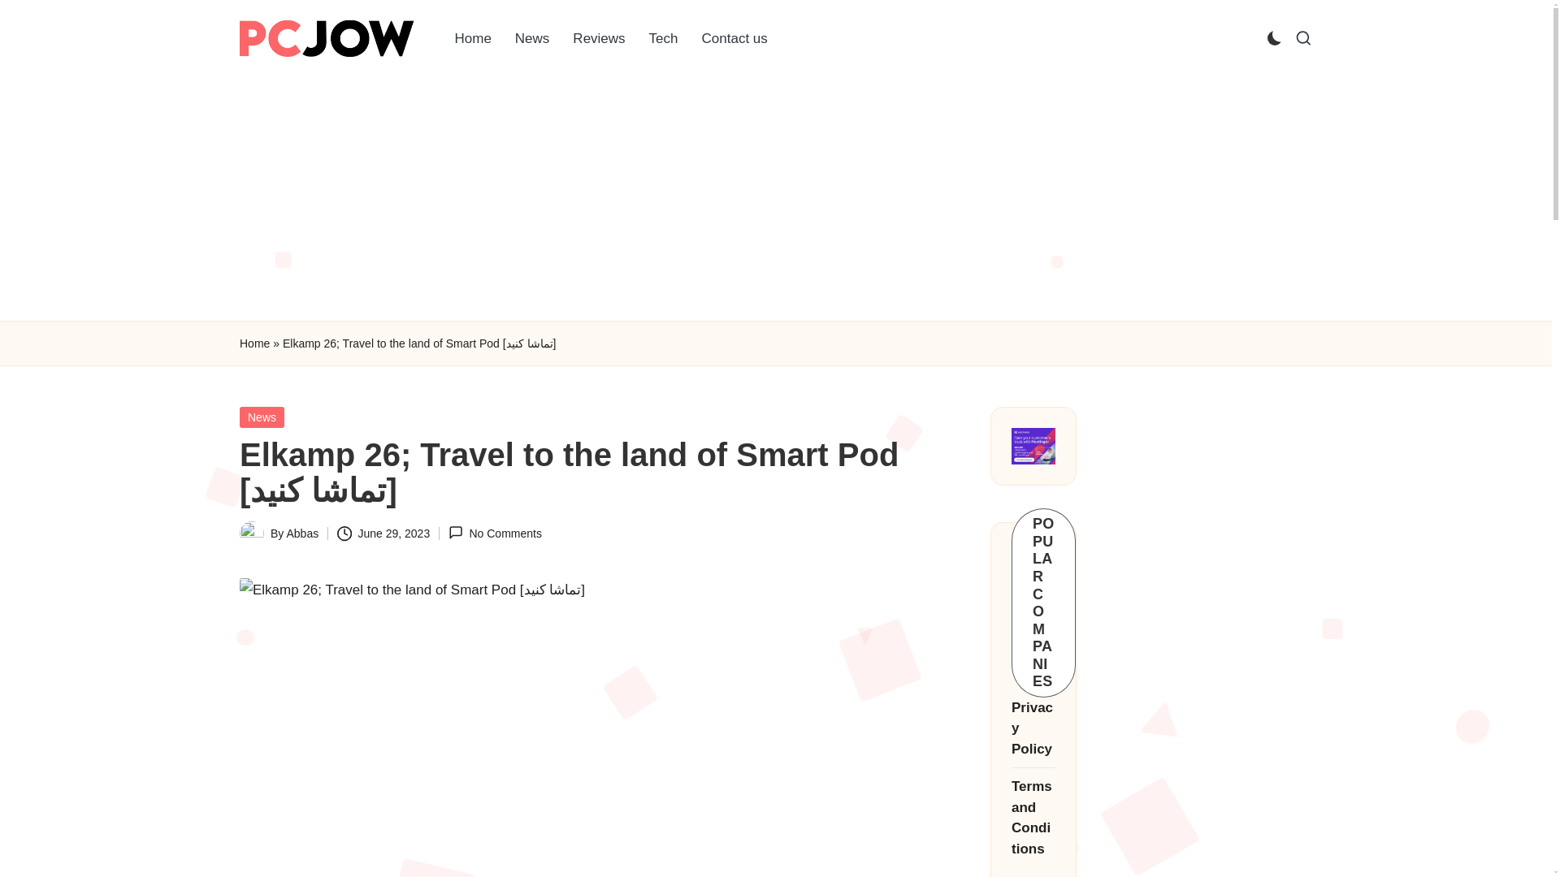  Describe the element at coordinates (533, 39) in the screenshot. I see `News` at that location.